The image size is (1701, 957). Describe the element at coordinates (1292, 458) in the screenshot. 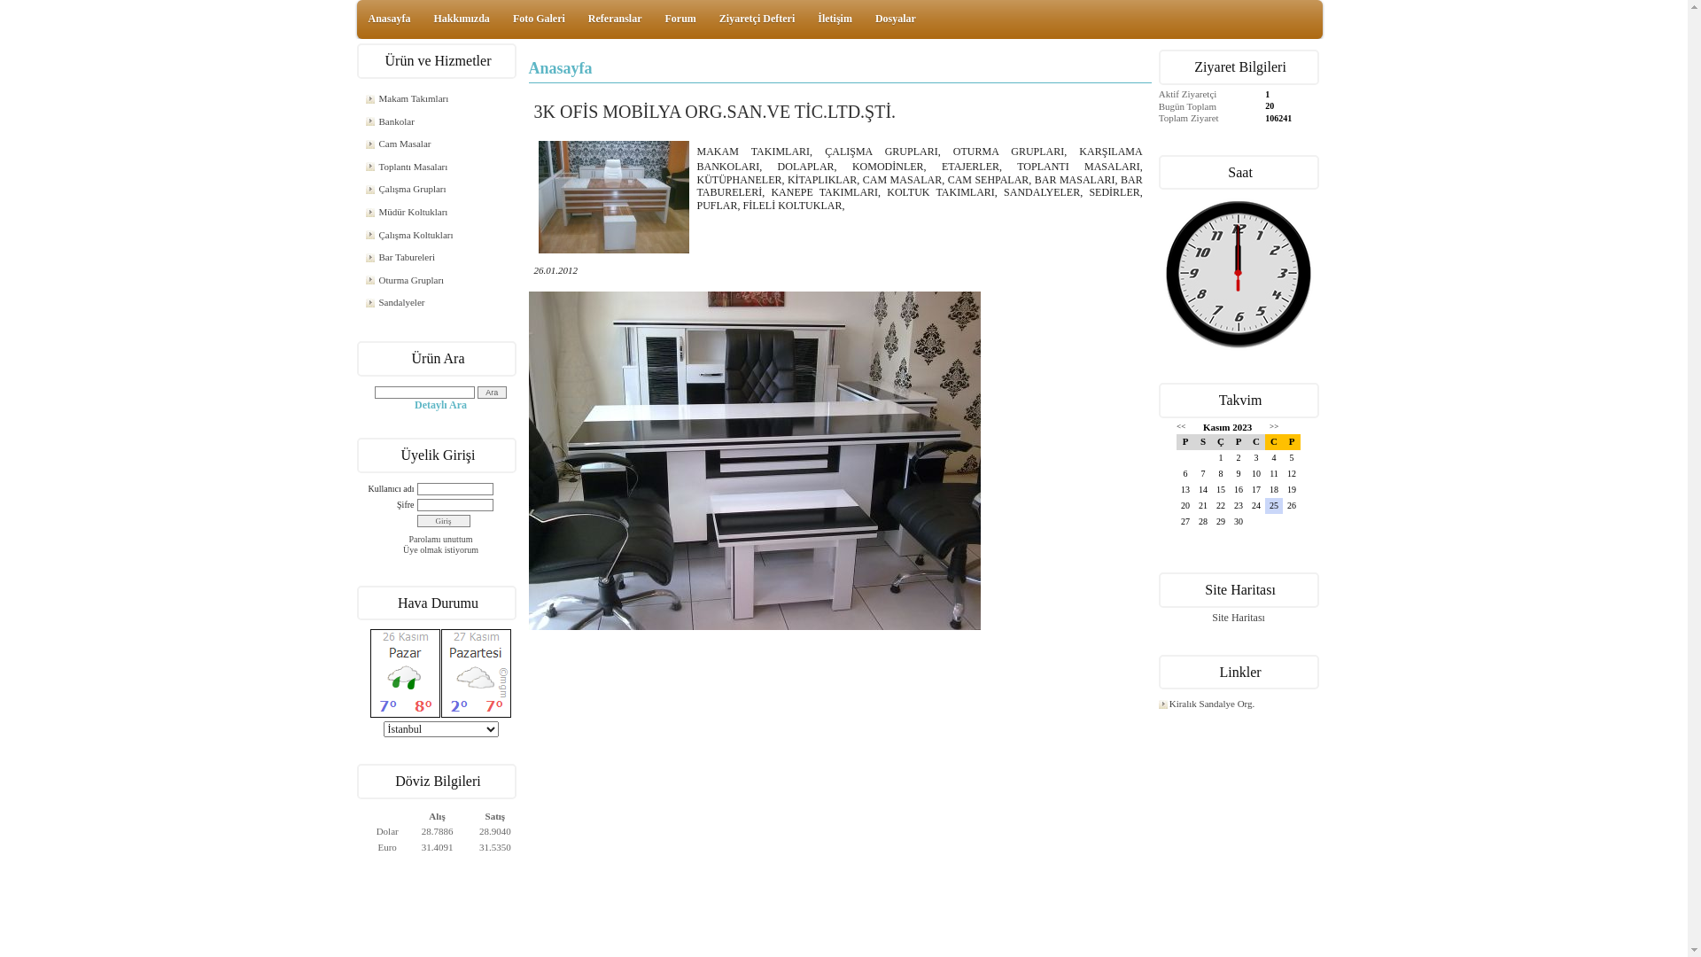

I see `5` at that location.